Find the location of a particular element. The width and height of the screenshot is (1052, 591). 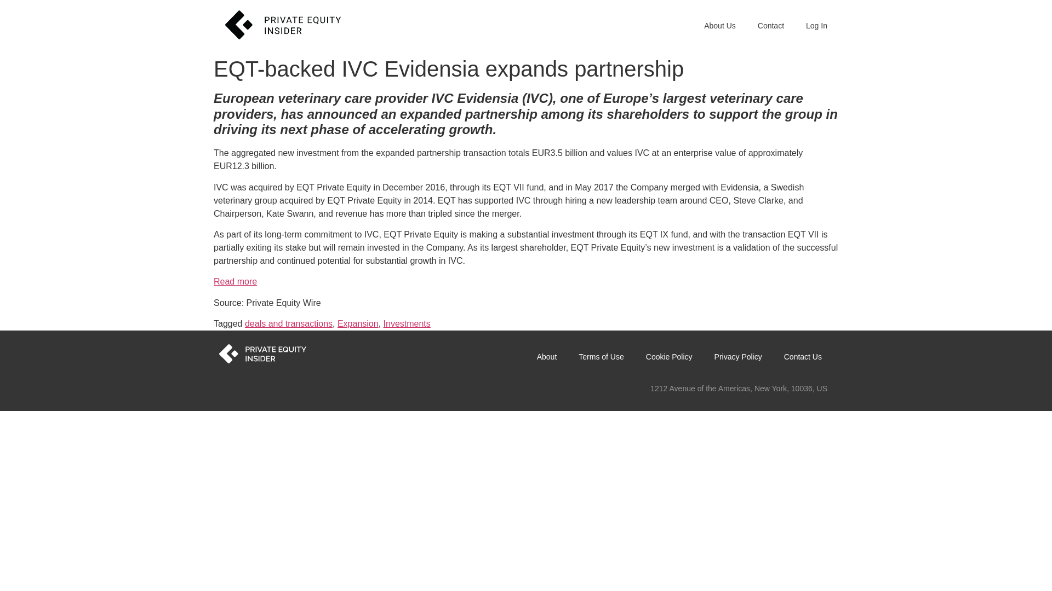

About is located at coordinates (547, 357).